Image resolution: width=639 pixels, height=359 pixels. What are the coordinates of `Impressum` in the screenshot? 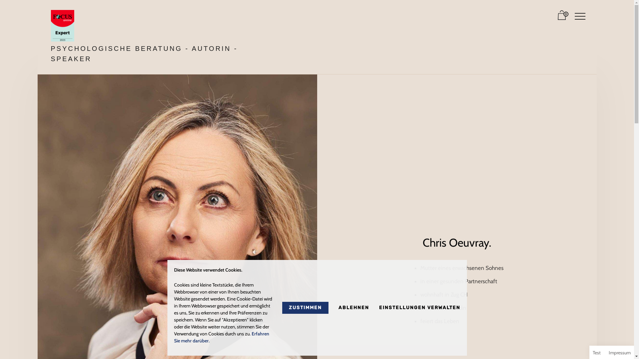 It's located at (620, 353).